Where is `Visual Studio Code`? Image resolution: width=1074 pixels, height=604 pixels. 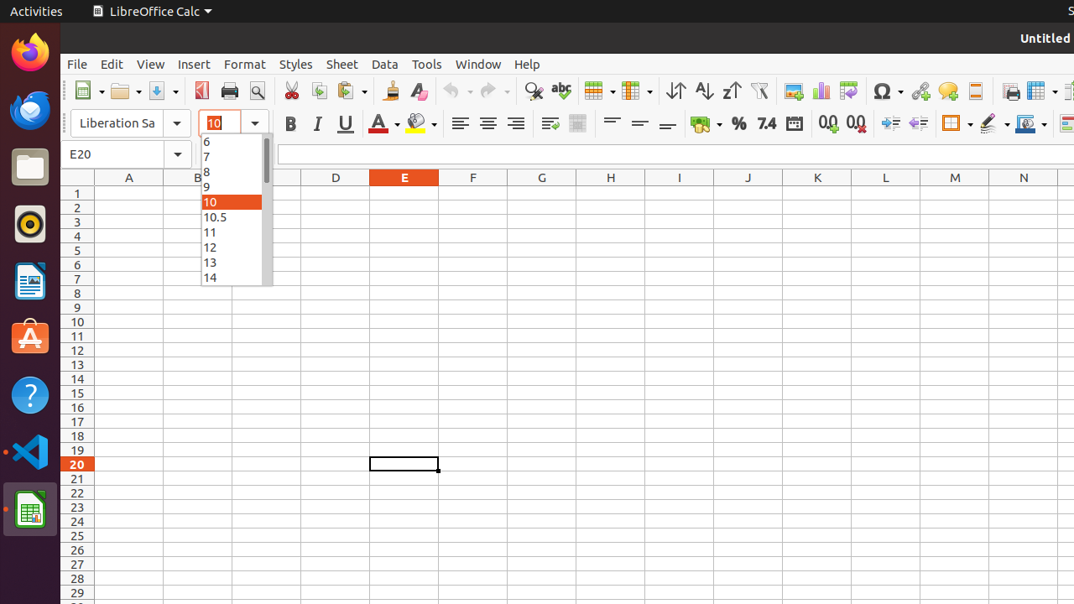
Visual Studio Code is located at coordinates (30, 451).